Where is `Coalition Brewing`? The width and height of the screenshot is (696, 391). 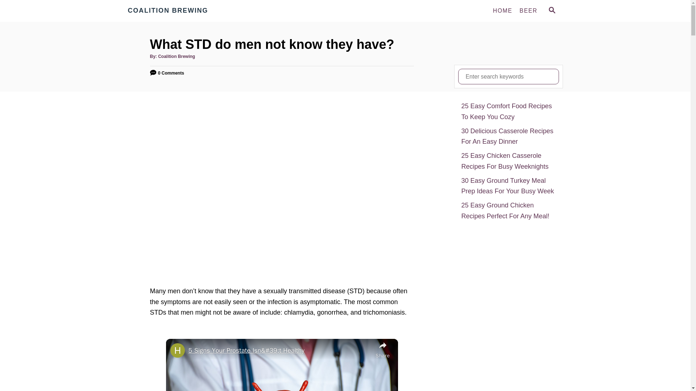
Coalition Brewing is located at coordinates (193, 11).